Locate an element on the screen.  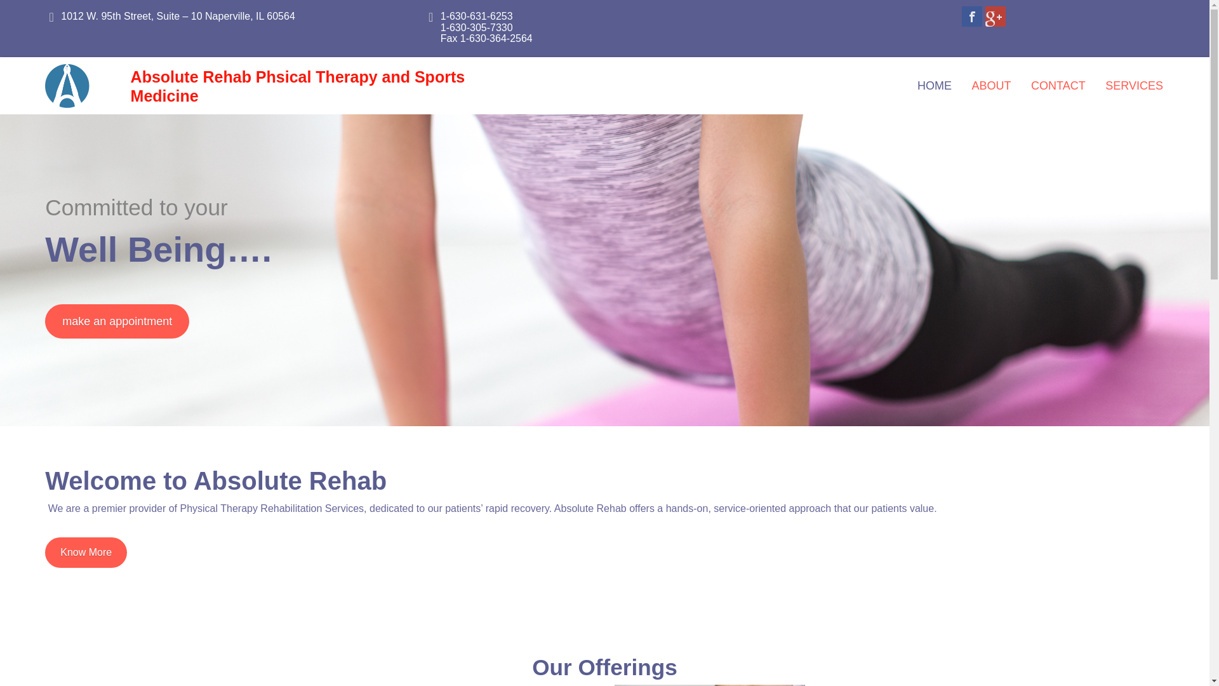
Absolute Rehab Phsical Therapy and Sports Medicine is located at coordinates (298, 86).